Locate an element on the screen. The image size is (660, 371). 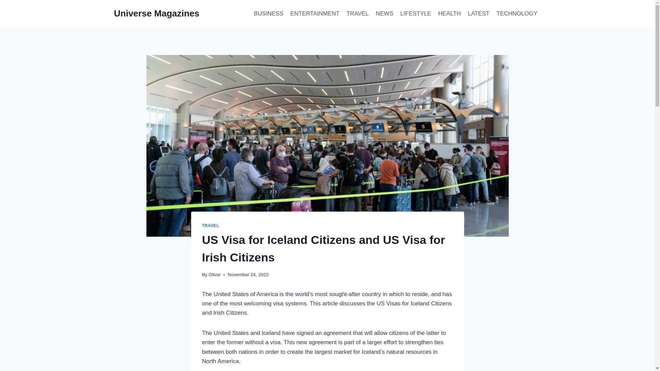
Olivar is located at coordinates (214, 274).